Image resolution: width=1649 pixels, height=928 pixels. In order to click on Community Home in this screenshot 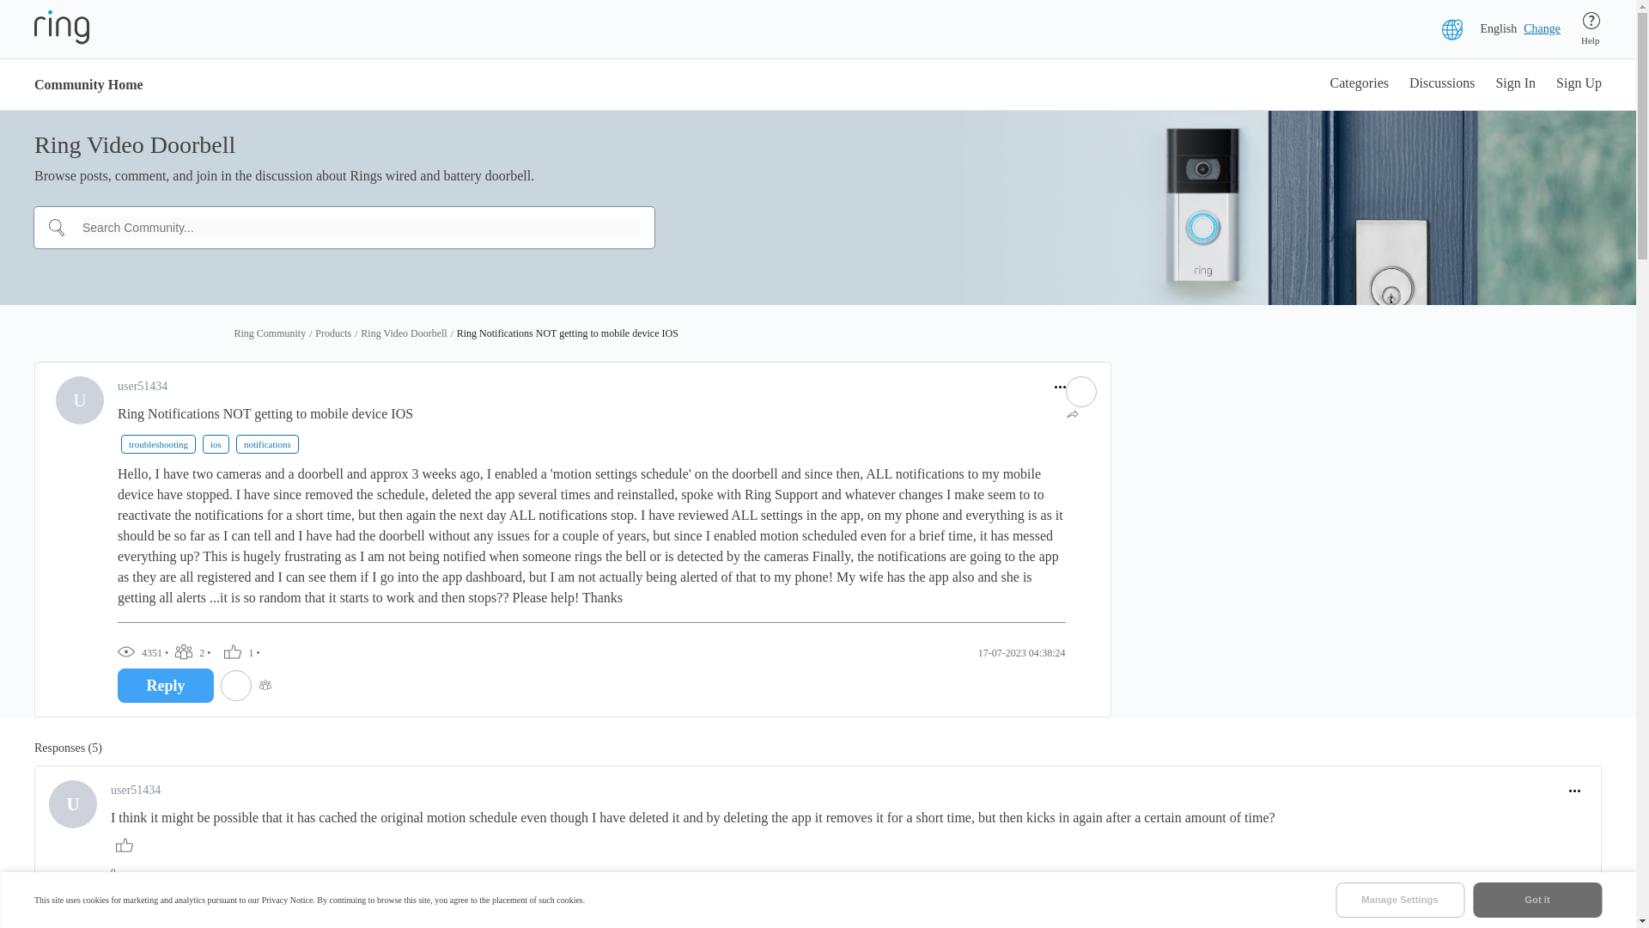, I will do `click(89, 84)`.